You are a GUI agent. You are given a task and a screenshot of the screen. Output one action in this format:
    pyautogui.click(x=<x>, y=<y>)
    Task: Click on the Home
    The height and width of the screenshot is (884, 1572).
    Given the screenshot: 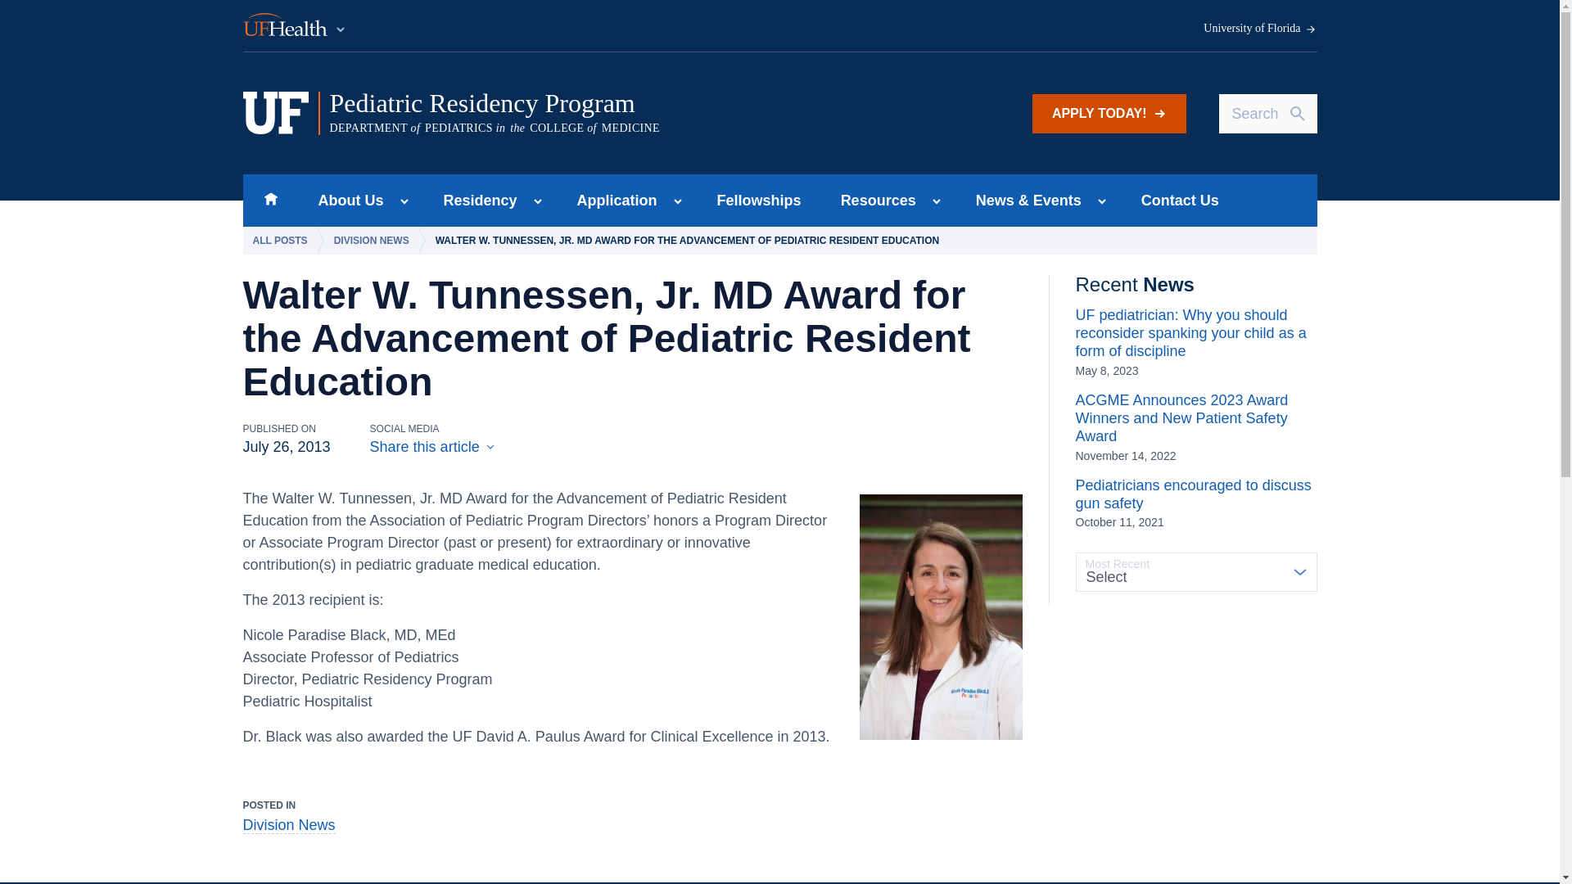 What is the action you would take?
    pyautogui.click(x=270, y=200)
    